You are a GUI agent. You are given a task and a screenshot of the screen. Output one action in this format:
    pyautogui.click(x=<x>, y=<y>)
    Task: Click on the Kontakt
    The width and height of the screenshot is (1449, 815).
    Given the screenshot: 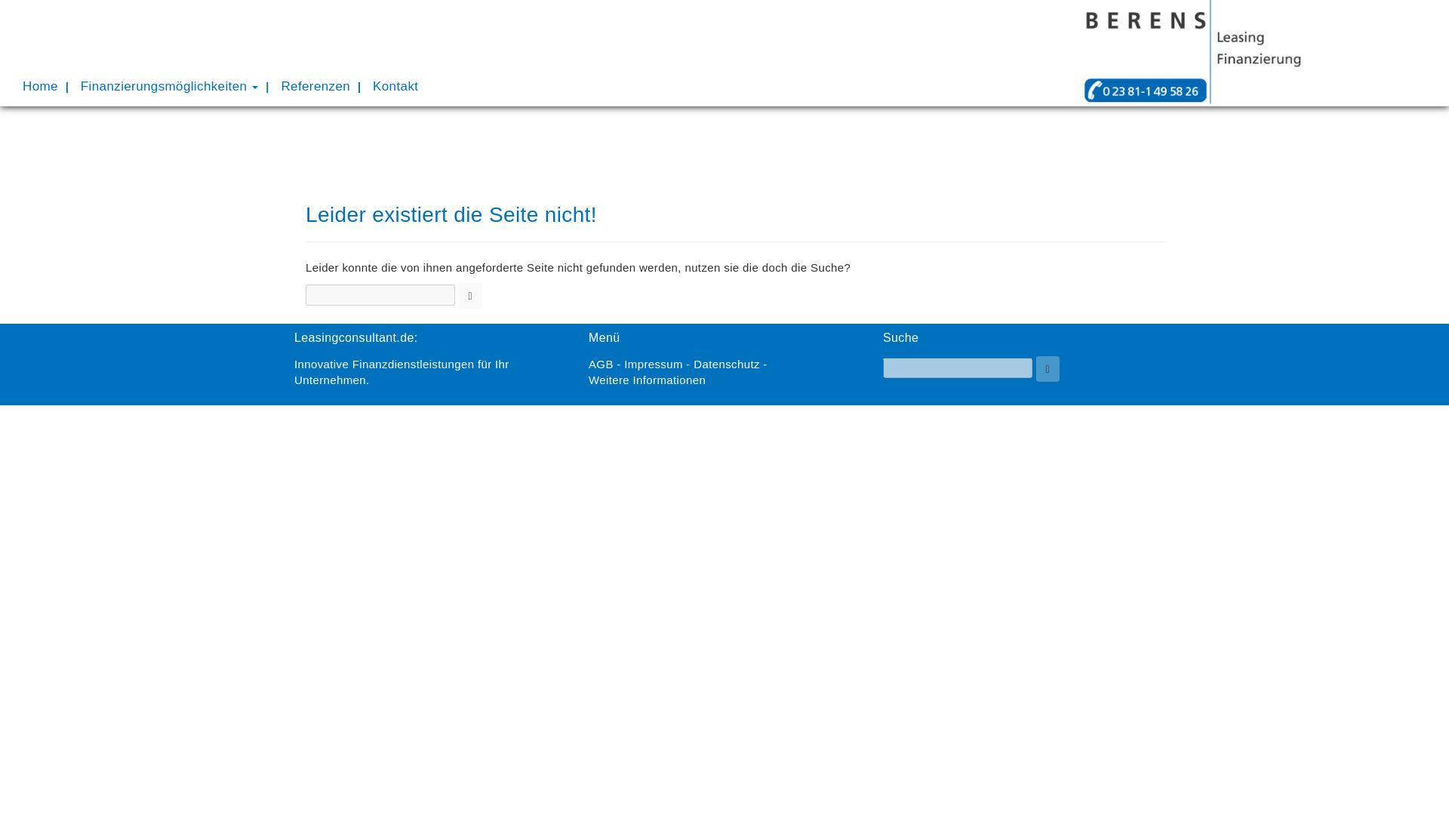 What is the action you would take?
    pyautogui.click(x=395, y=86)
    